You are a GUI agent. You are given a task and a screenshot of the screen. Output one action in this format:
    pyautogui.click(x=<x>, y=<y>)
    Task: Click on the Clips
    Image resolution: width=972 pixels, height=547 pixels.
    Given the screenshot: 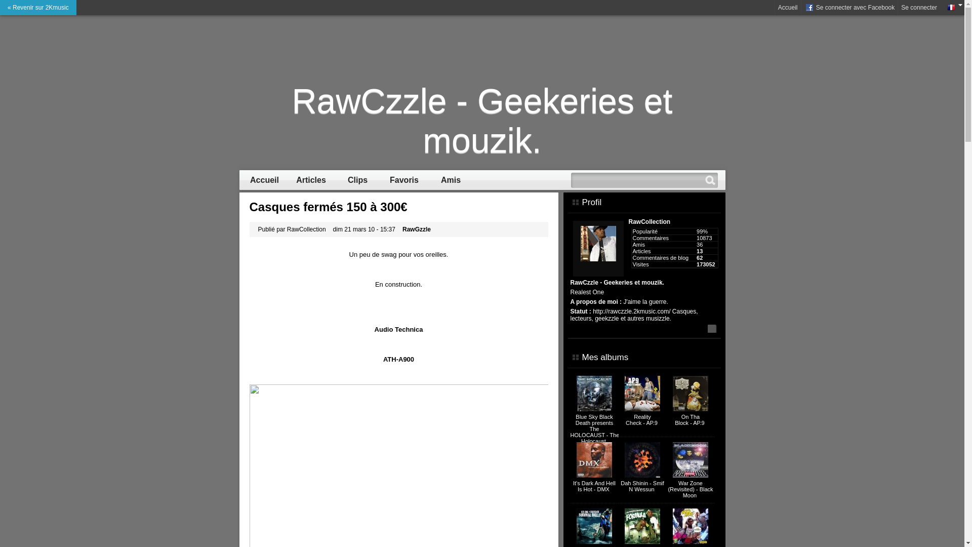 What is the action you would take?
    pyautogui.click(x=358, y=180)
    